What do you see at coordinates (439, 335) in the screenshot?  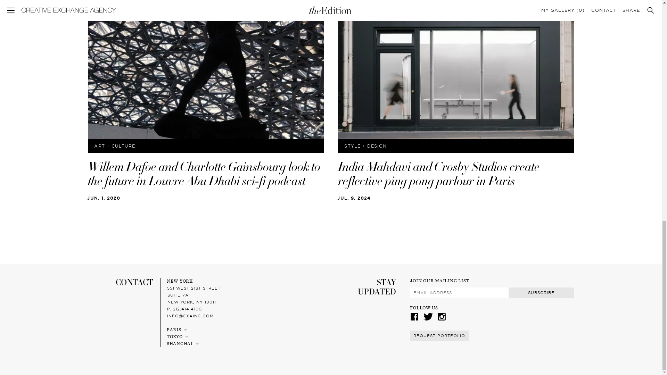 I see `REQUEST PORTFOLIO` at bounding box center [439, 335].